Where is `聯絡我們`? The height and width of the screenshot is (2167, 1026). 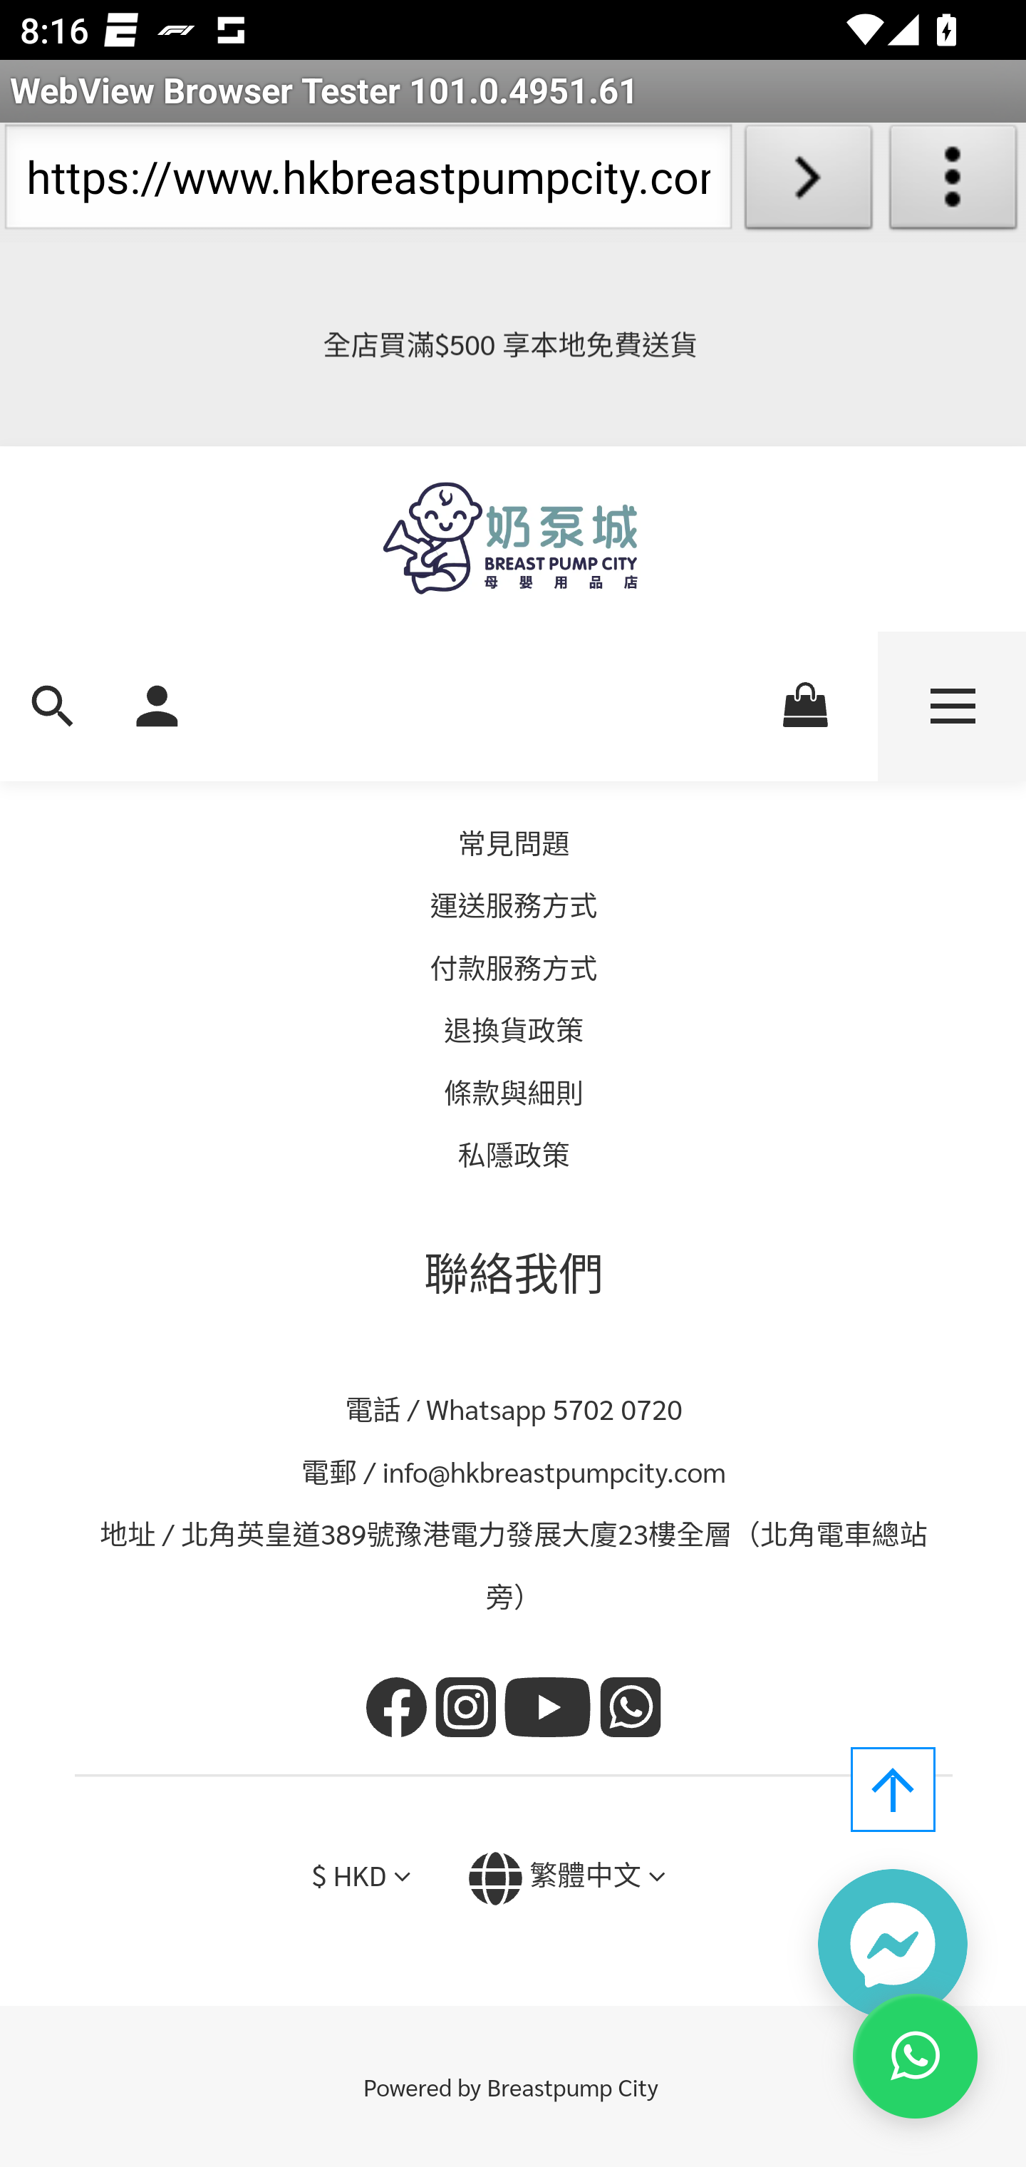 聯絡我們 is located at coordinates (514, 1273).